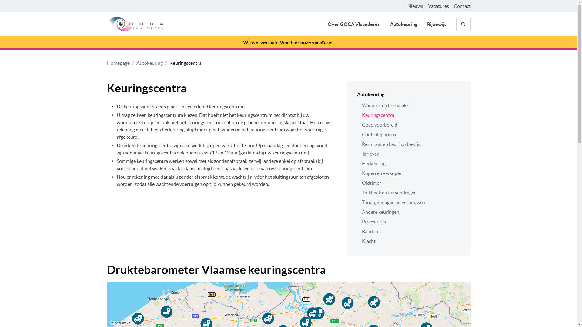 This screenshot has width=582, height=327. Describe the element at coordinates (415, 6) in the screenshot. I see `Nieuws` at that location.